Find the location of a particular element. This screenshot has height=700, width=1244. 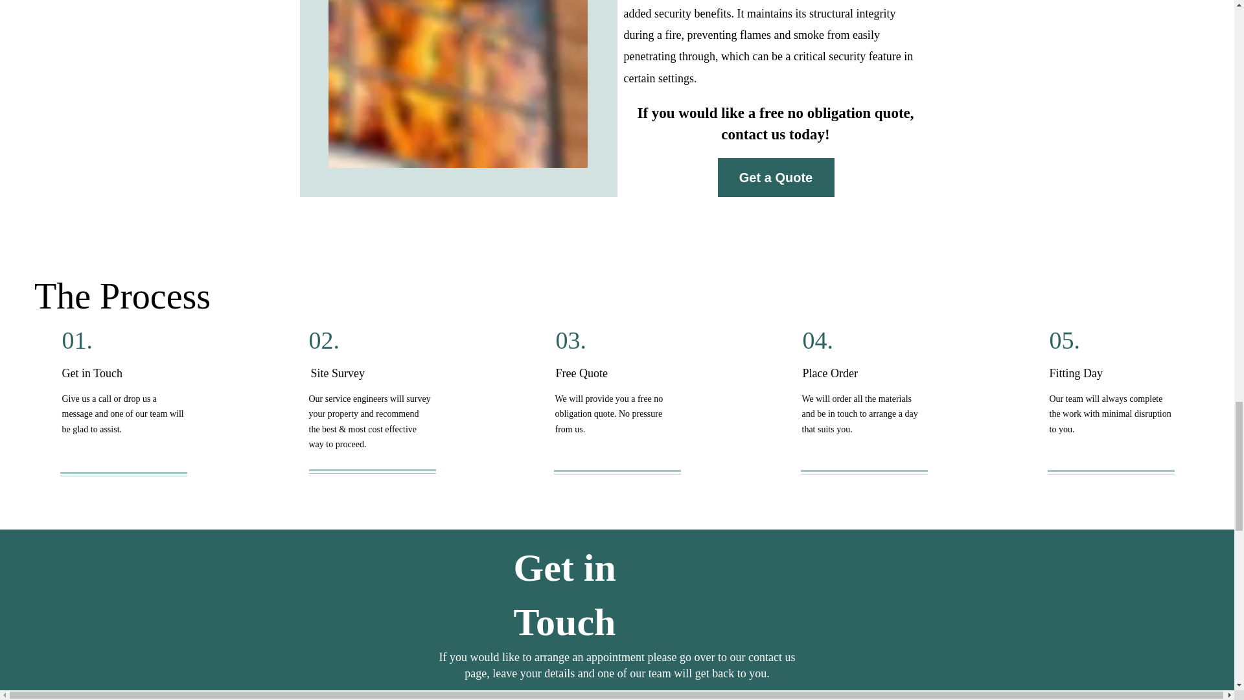

Get a Quote is located at coordinates (776, 178).